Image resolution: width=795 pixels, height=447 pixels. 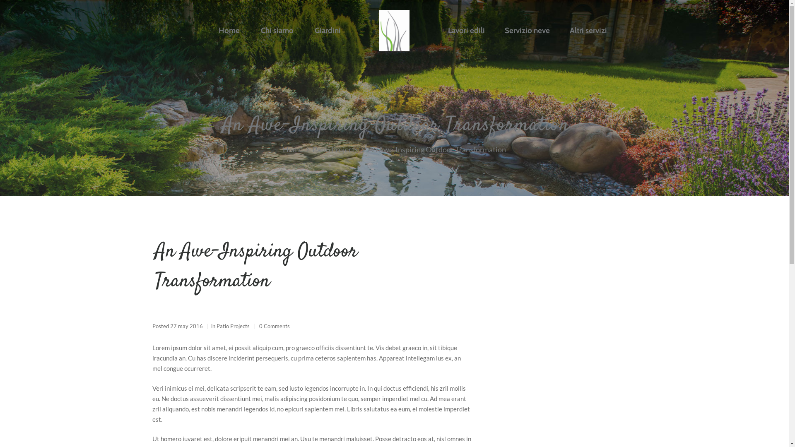 I want to click on Home, so click(x=293, y=150).